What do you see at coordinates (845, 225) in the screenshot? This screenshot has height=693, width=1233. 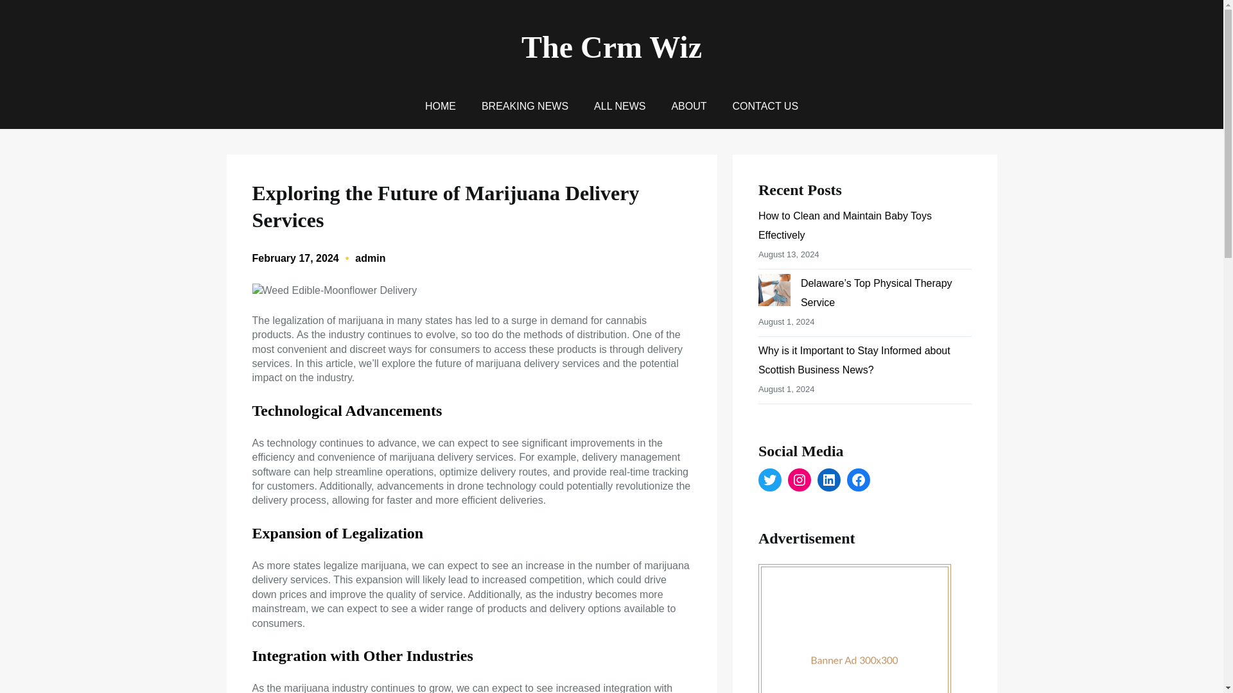 I see `How to Clean and Maintain Baby Toys Effectively` at bounding box center [845, 225].